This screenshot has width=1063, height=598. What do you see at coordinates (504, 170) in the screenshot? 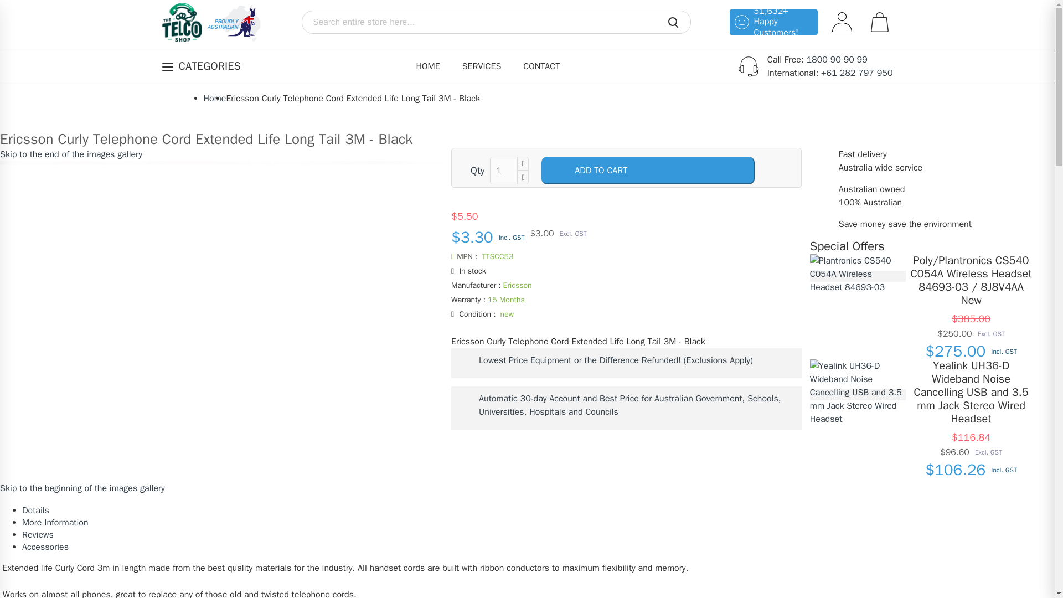
I see `Qty` at bounding box center [504, 170].